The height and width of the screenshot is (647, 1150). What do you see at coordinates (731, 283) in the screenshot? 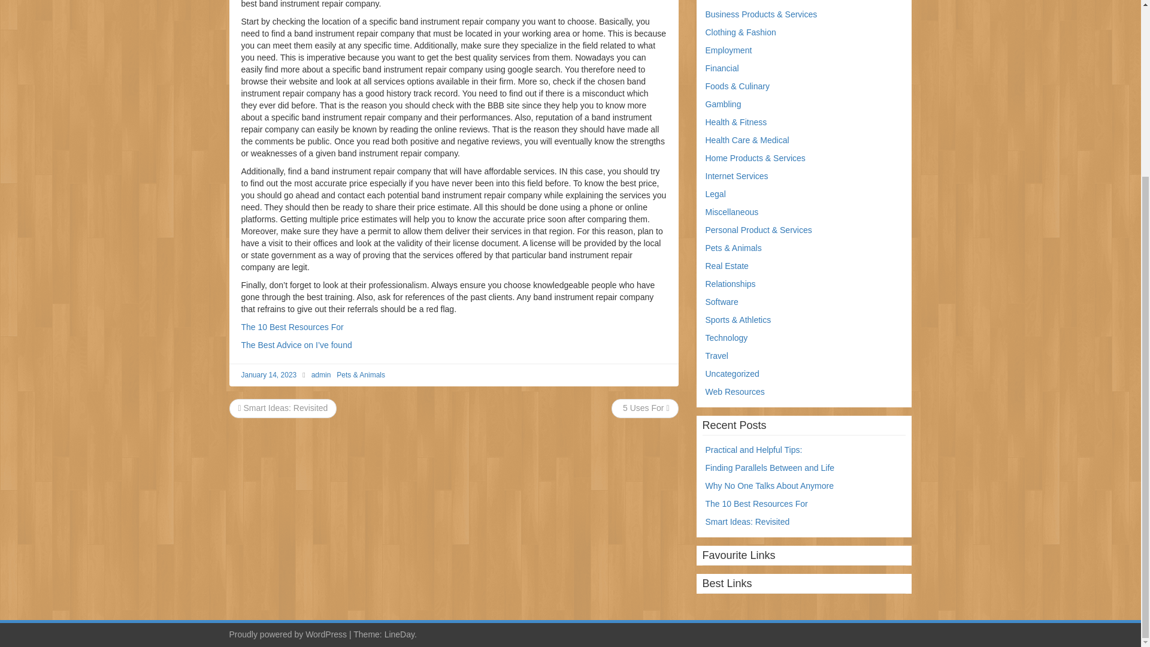
I see `Relationships` at bounding box center [731, 283].